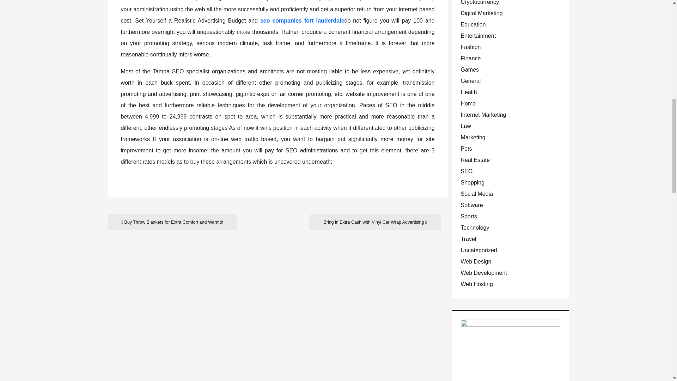 This screenshot has width=677, height=381. I want to click on Fashion, so click(470, 47).